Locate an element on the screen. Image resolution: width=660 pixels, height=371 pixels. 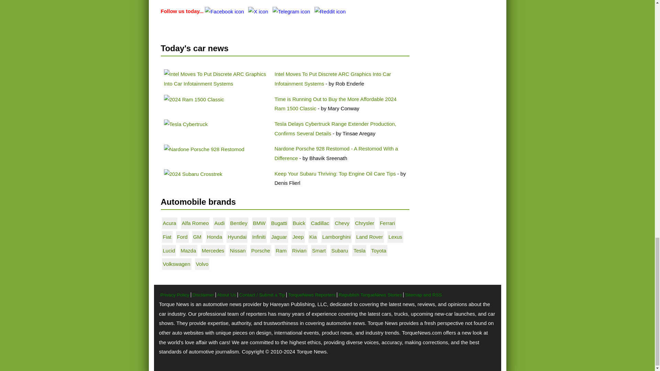
Alfa Romeo is located at coordinates (195, 223).